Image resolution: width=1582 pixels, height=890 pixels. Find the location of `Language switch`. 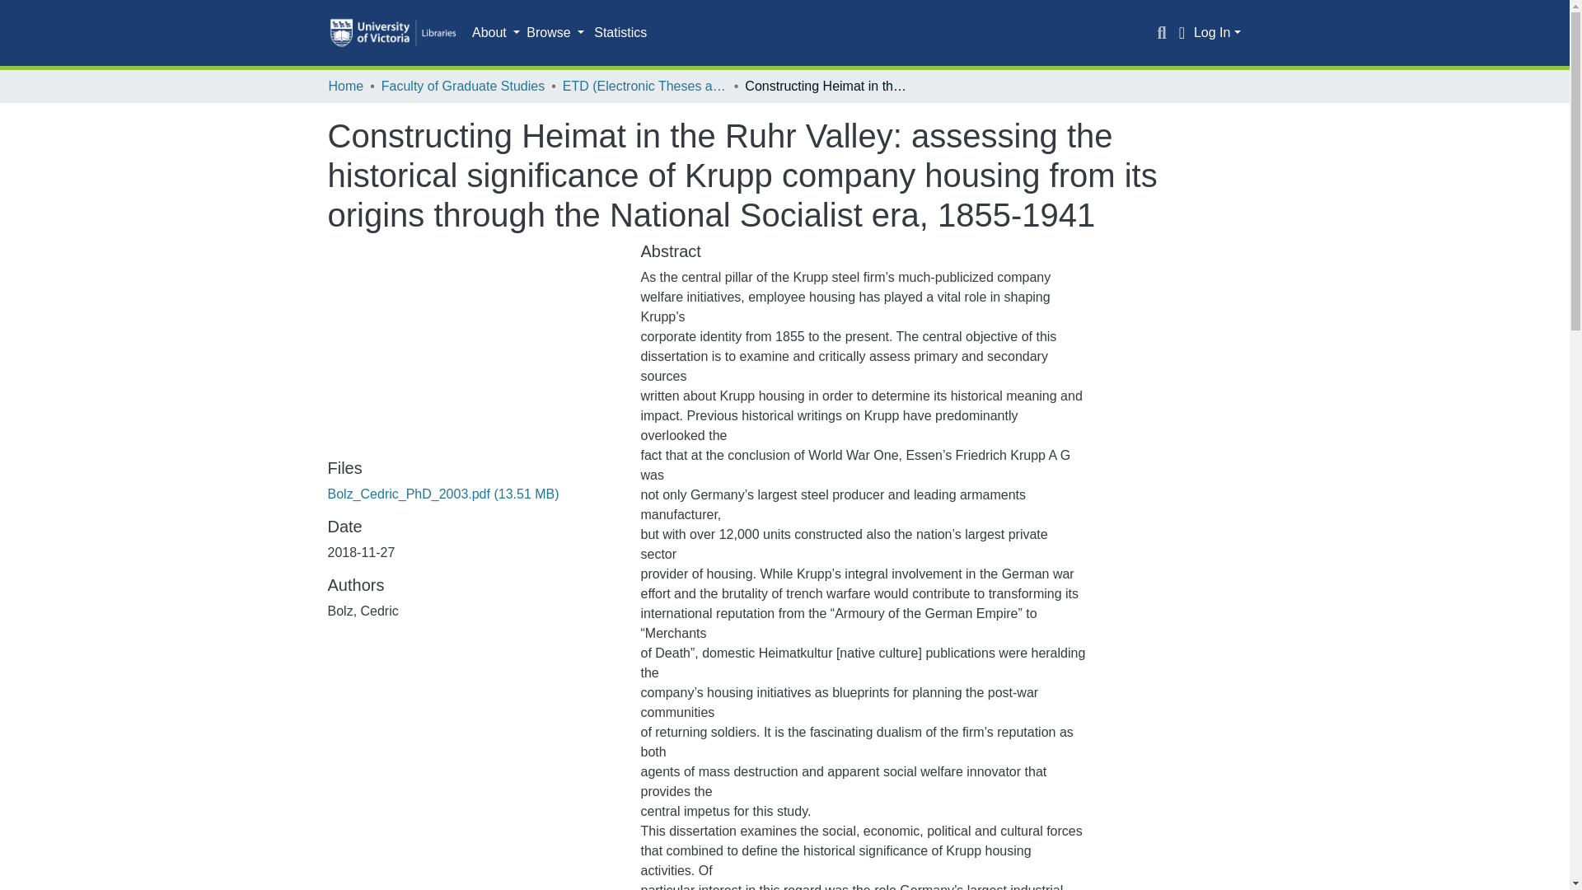

Language switch is located at coordinates (1182, 33).